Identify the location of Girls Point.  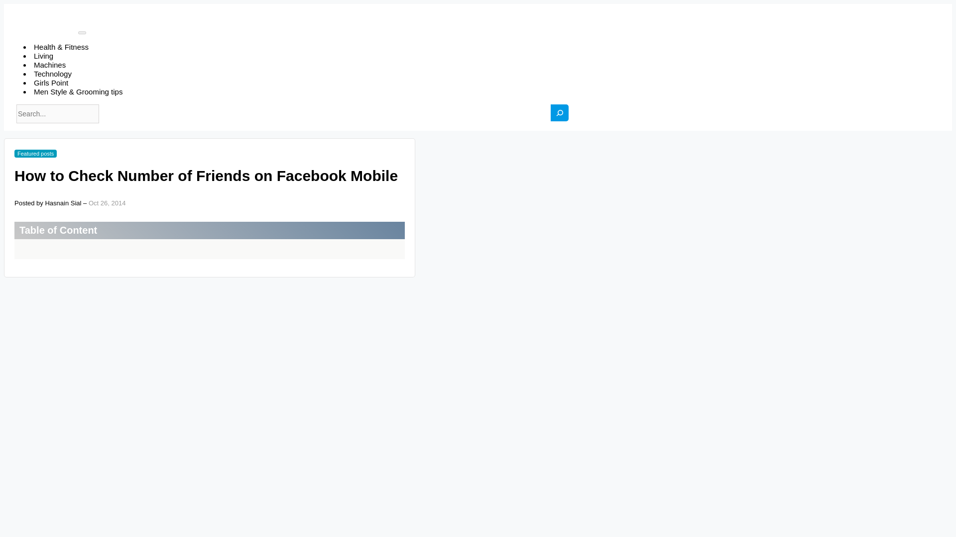
(51, 83).